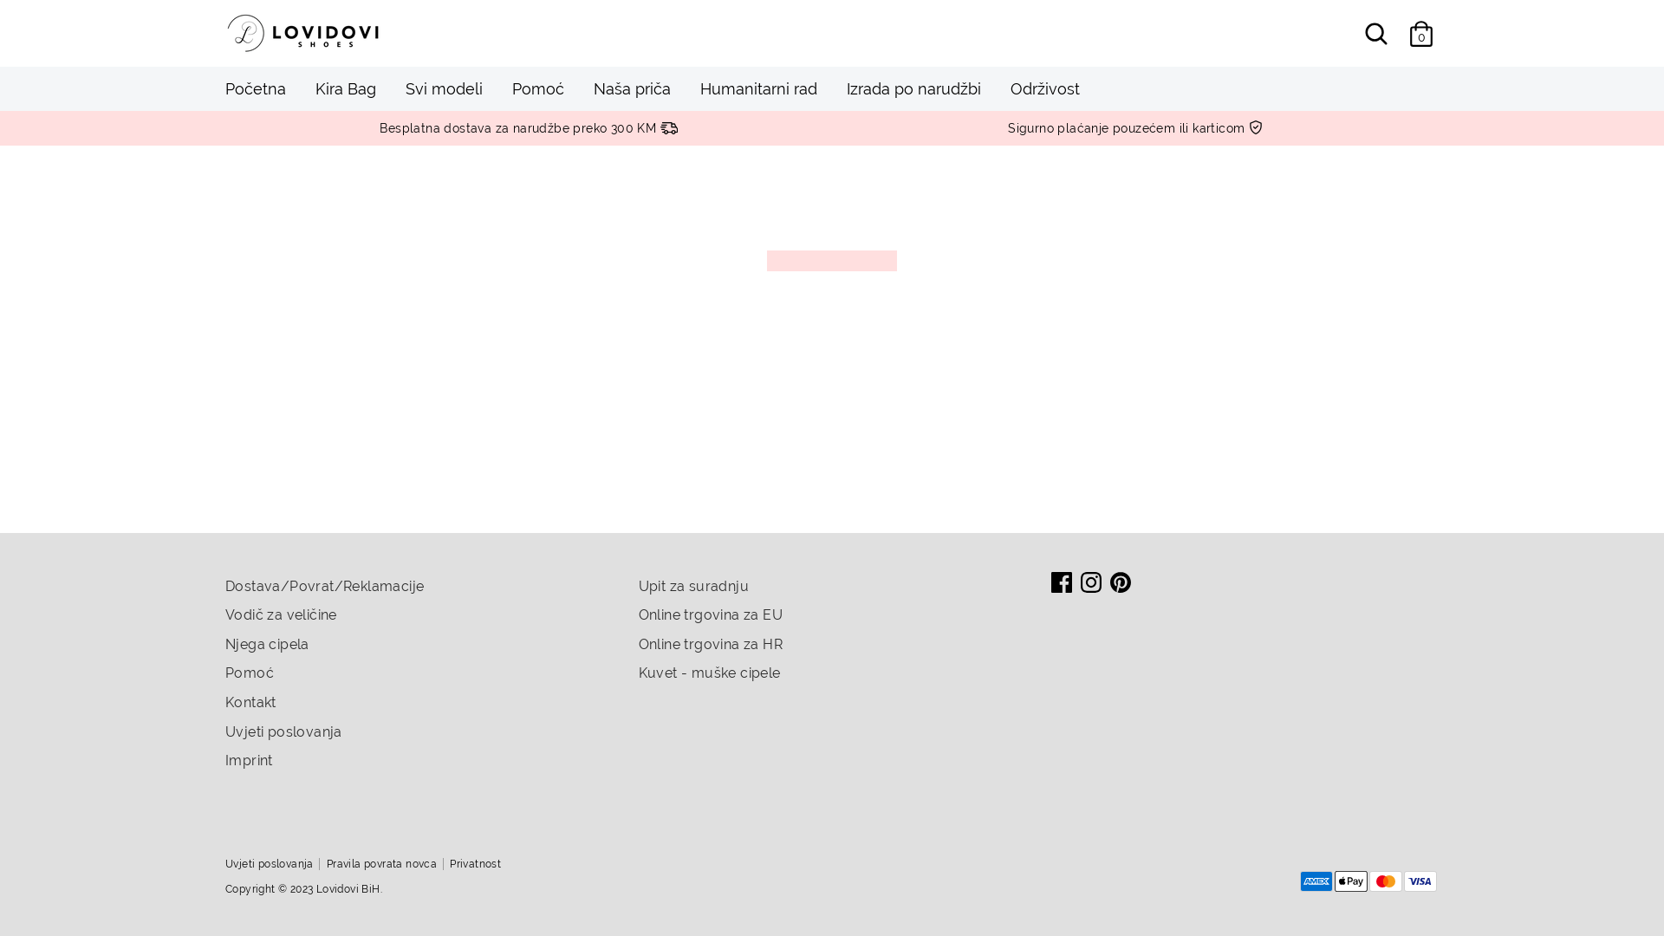  Describe the element at coordinates (482, 864) in the screenshot. I see `Privatnost` at that location.